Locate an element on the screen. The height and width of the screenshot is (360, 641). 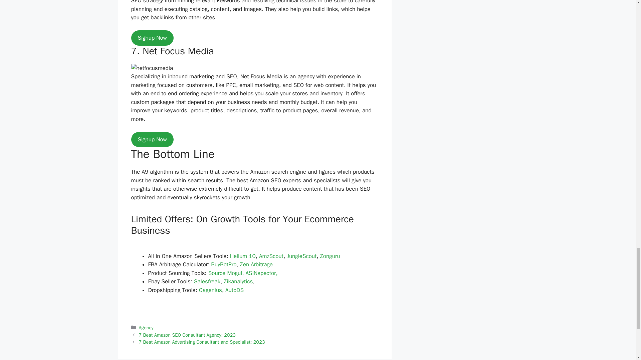
JungleScout is located at coordinates (301, 256).